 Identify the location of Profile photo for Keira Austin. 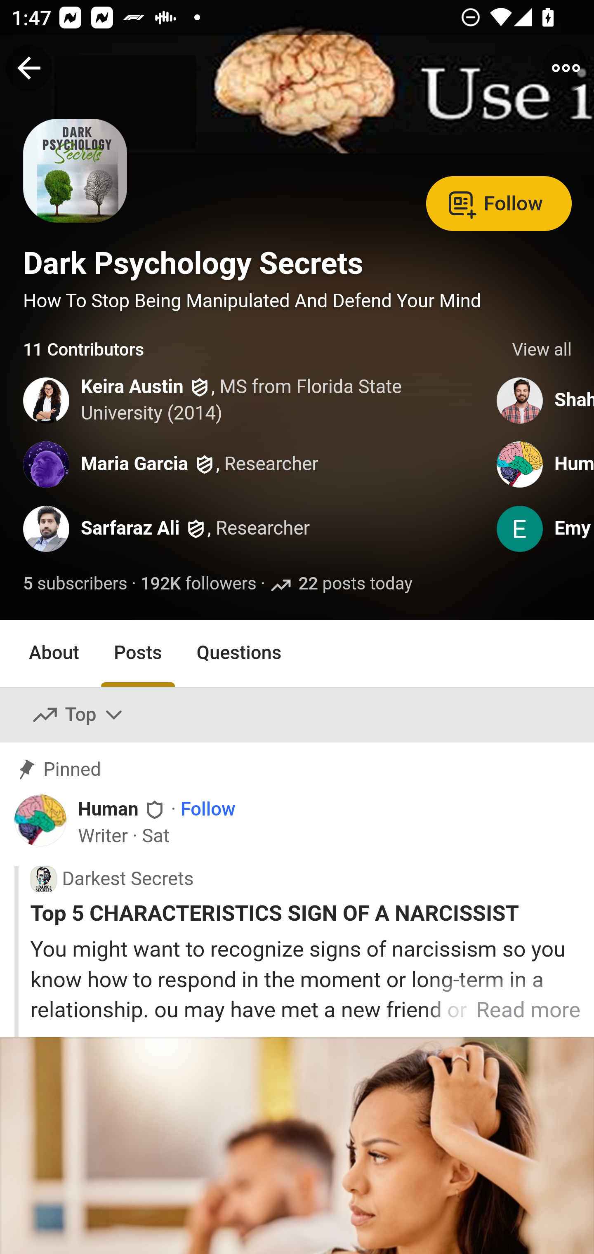
(47, 400).